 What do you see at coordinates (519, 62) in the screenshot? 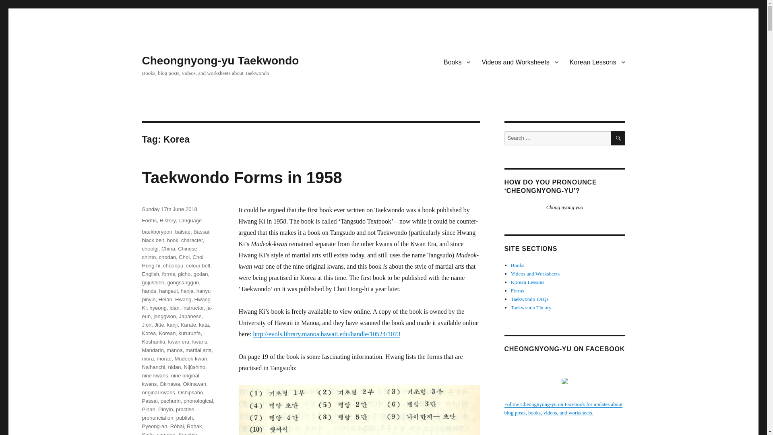
I see `Videos and Worksheets` at bounding box center [519, 62].